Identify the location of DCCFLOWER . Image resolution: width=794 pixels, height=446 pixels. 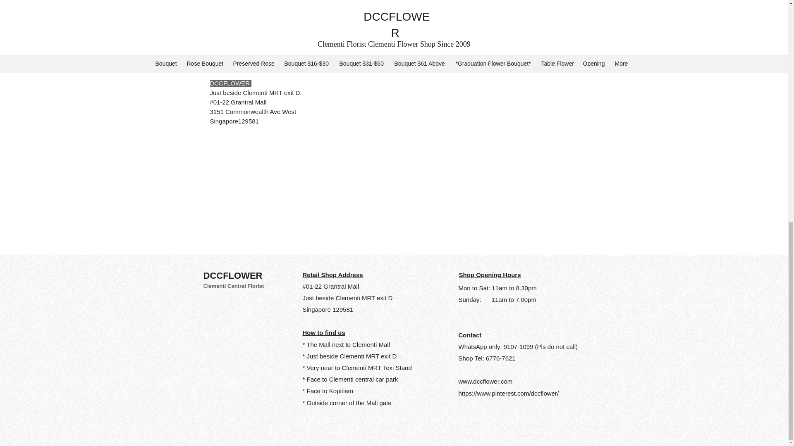
(234, 275).